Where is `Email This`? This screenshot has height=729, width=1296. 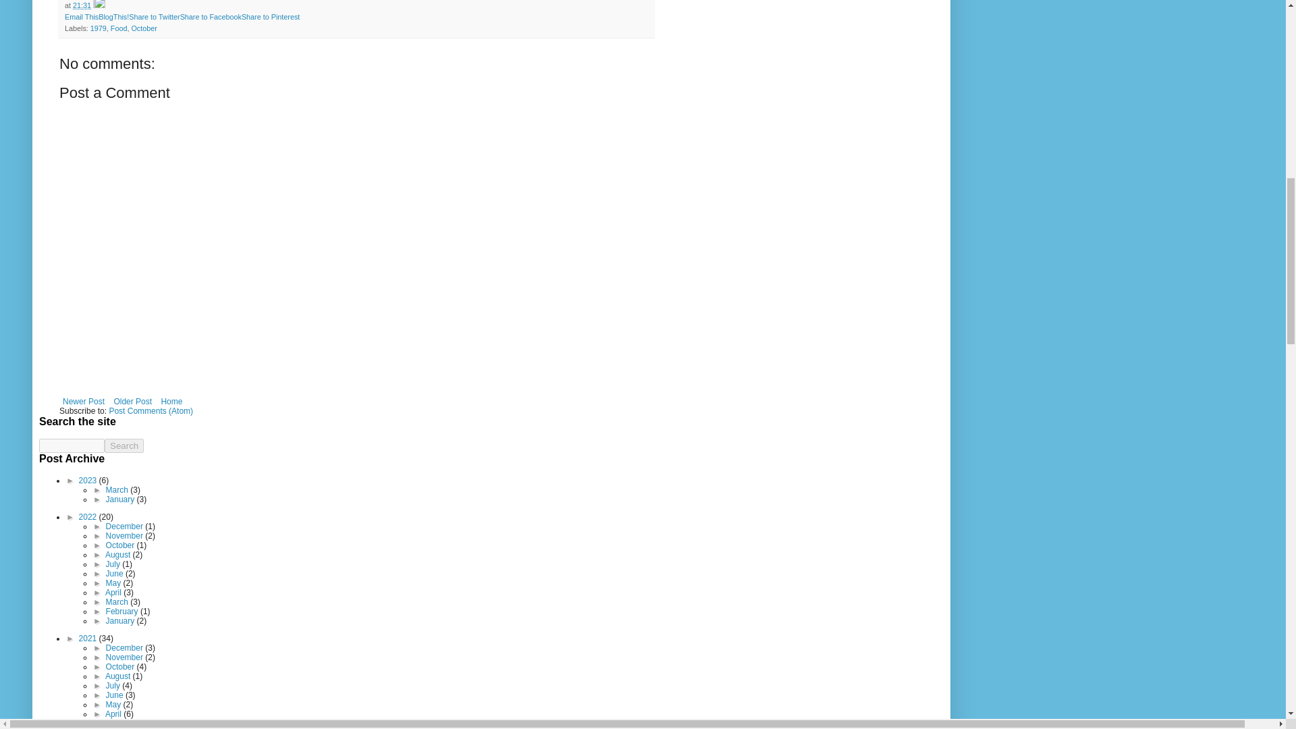
Email This is located at coordinates (81, 17).